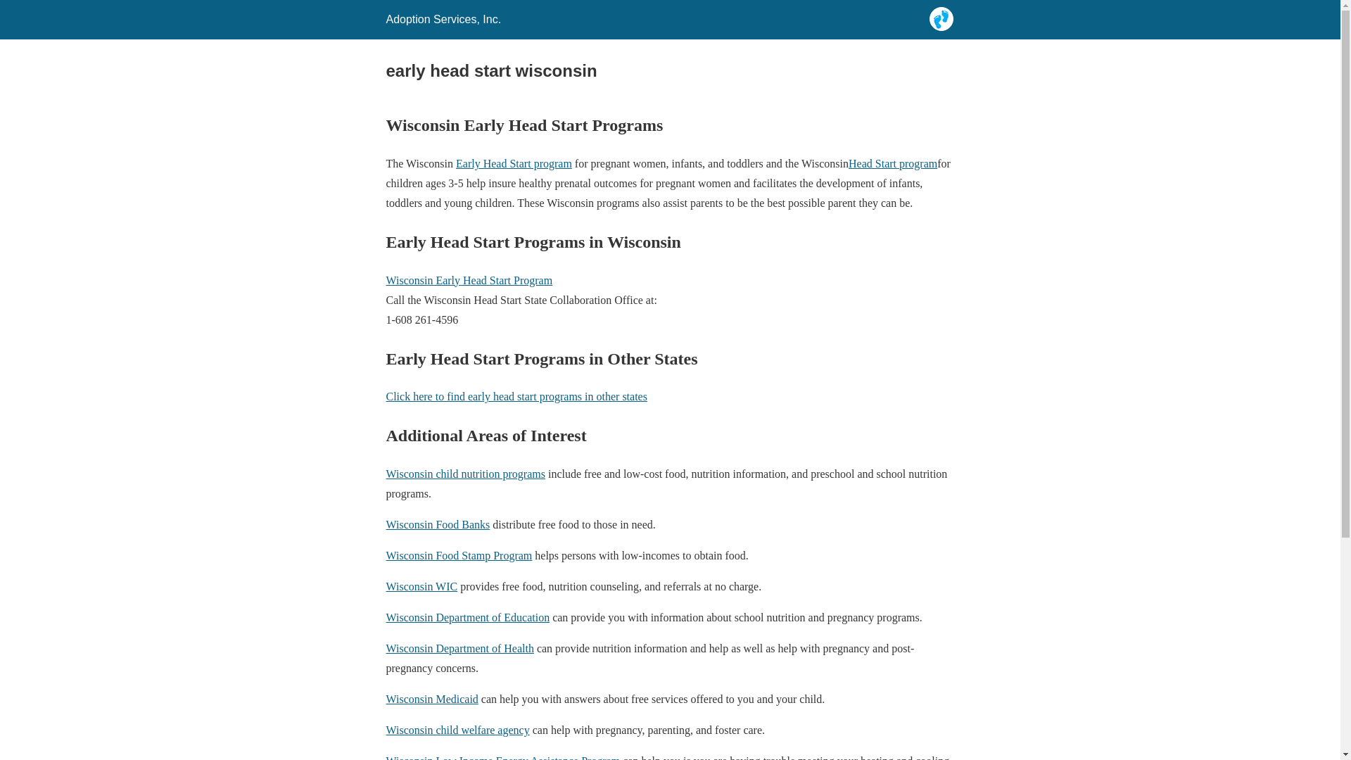  I want to click on Adoption Services, Inc., so click(443, 19).